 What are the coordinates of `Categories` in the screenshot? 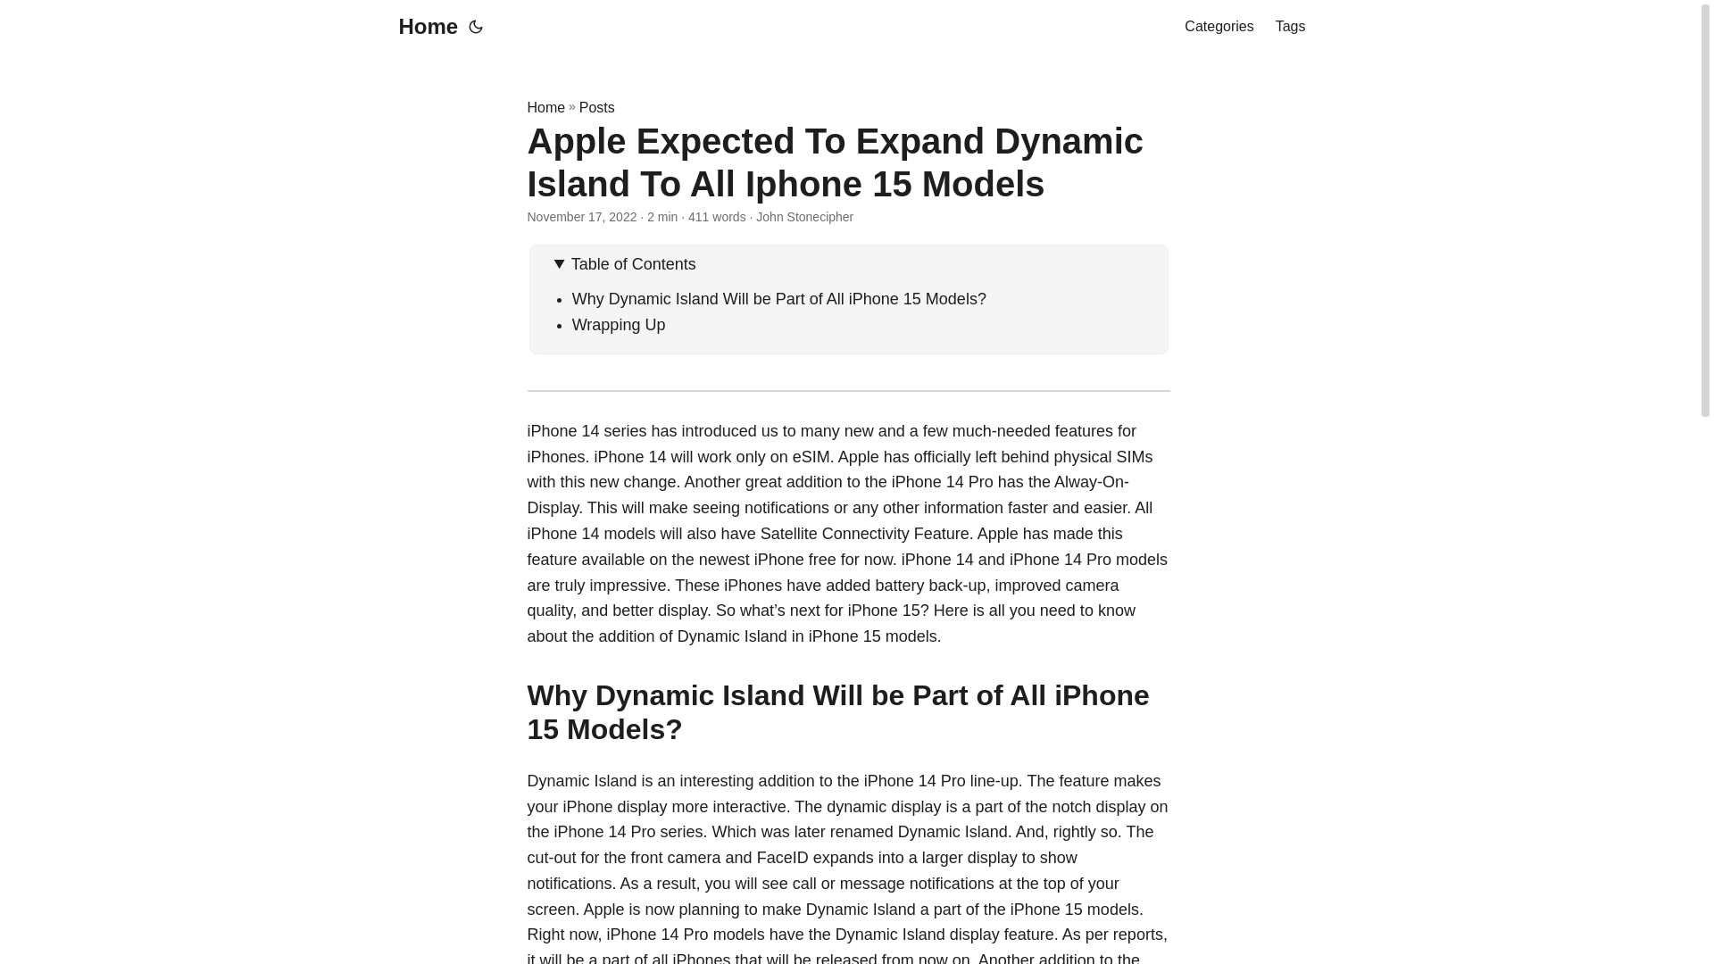 It's located at (1218, 27).